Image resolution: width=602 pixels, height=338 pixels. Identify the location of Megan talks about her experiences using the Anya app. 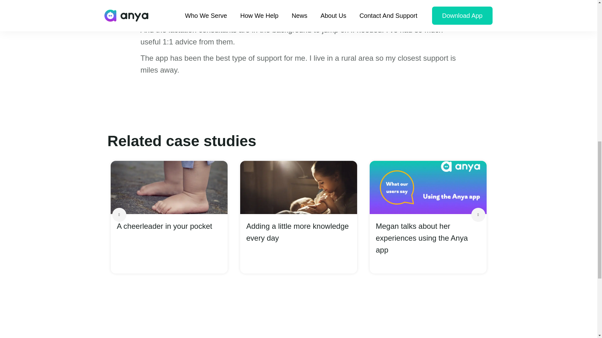
(428, 238).